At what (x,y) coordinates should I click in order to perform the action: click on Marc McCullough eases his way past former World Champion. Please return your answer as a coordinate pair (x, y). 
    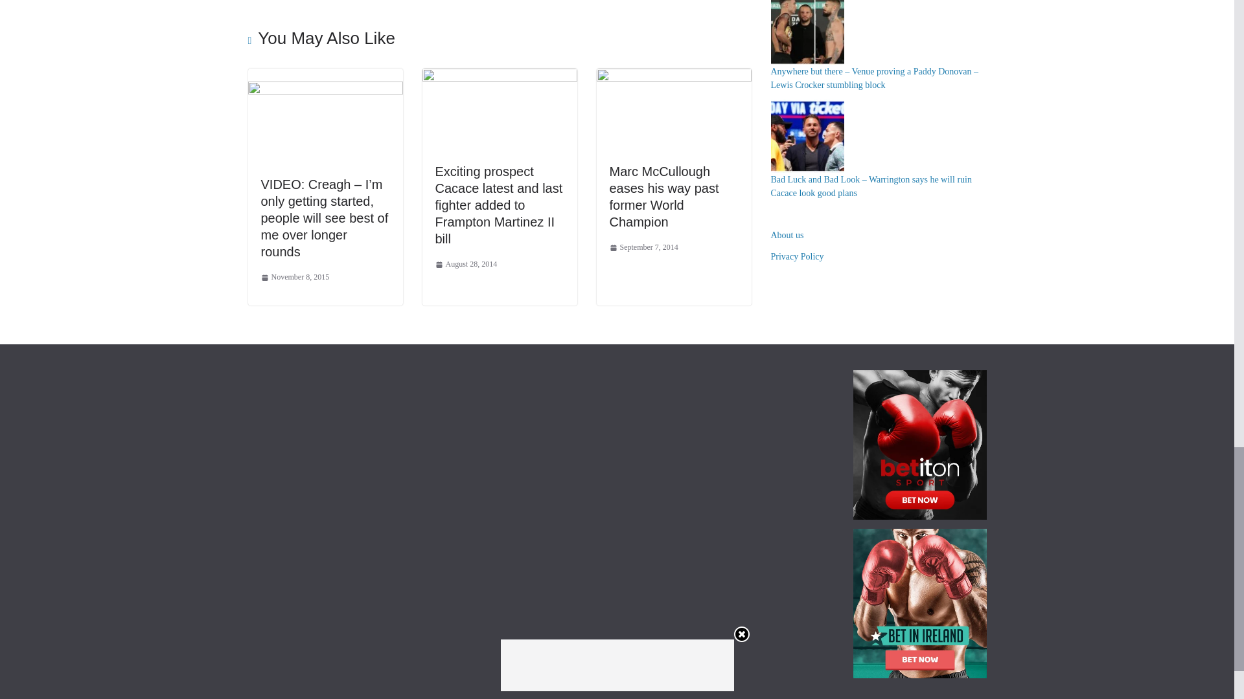
    Looking at the image, I should click on (673, 78).